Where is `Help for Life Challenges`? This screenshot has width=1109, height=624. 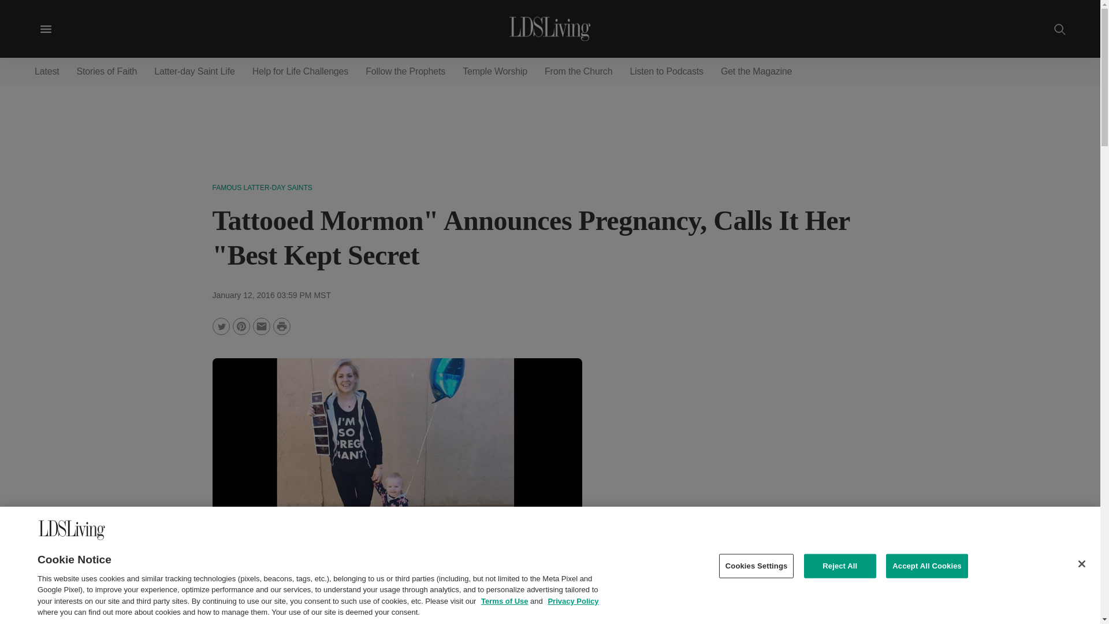
Help for Life Challenges is located at coordinates (300, 72).